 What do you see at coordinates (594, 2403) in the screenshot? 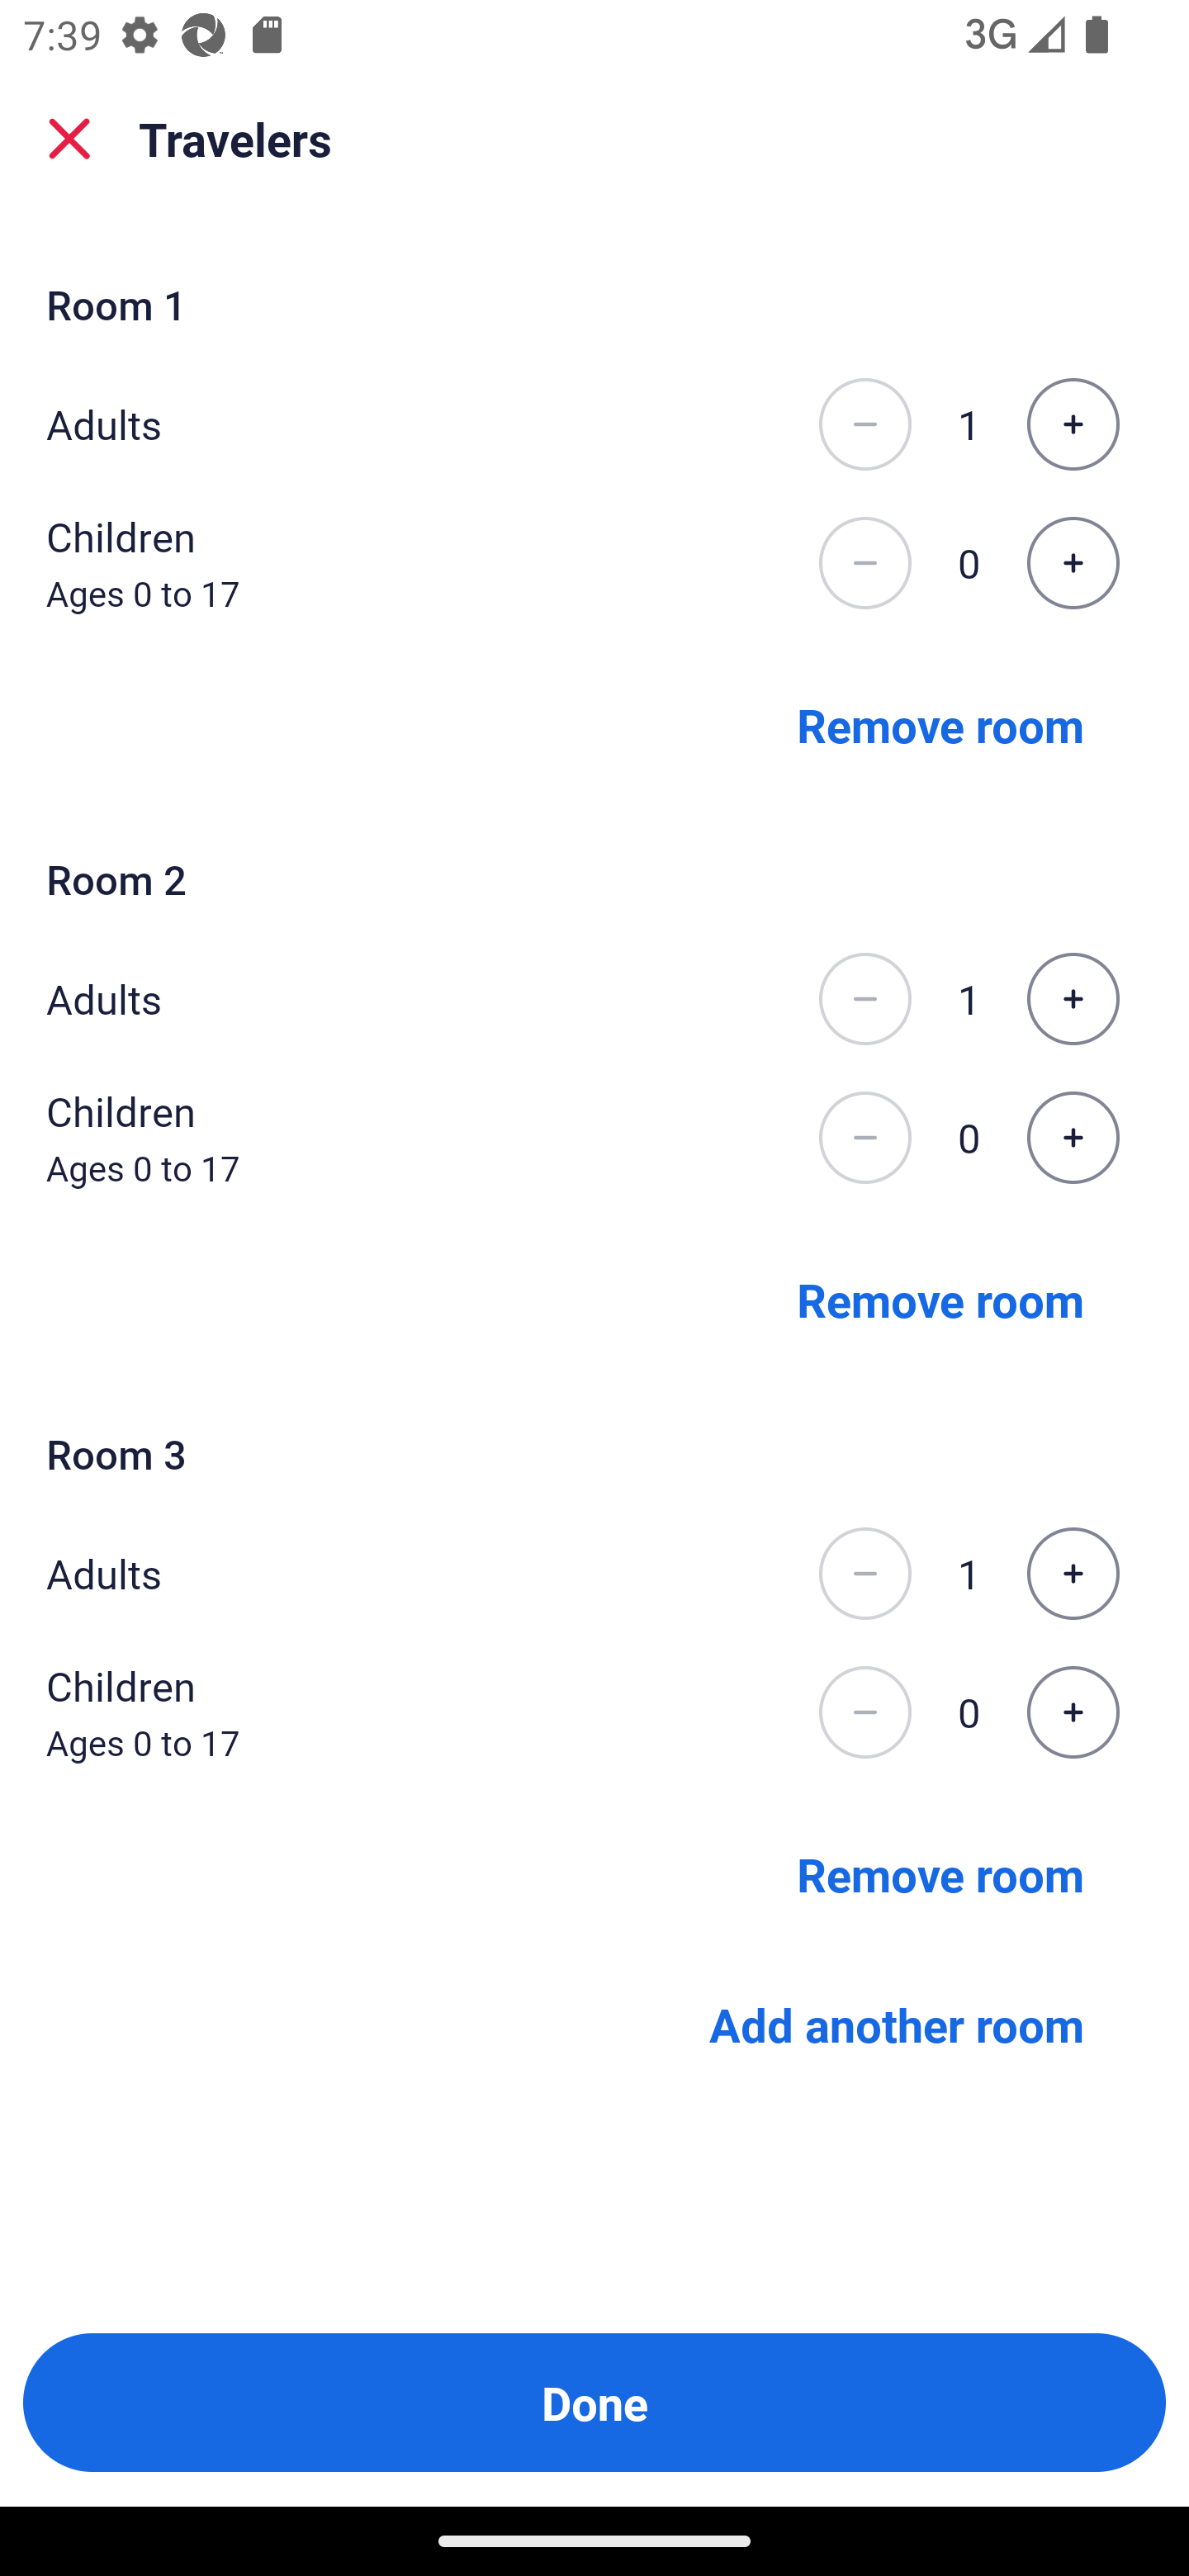
I see `Done` at bounding box center [594, 2403].